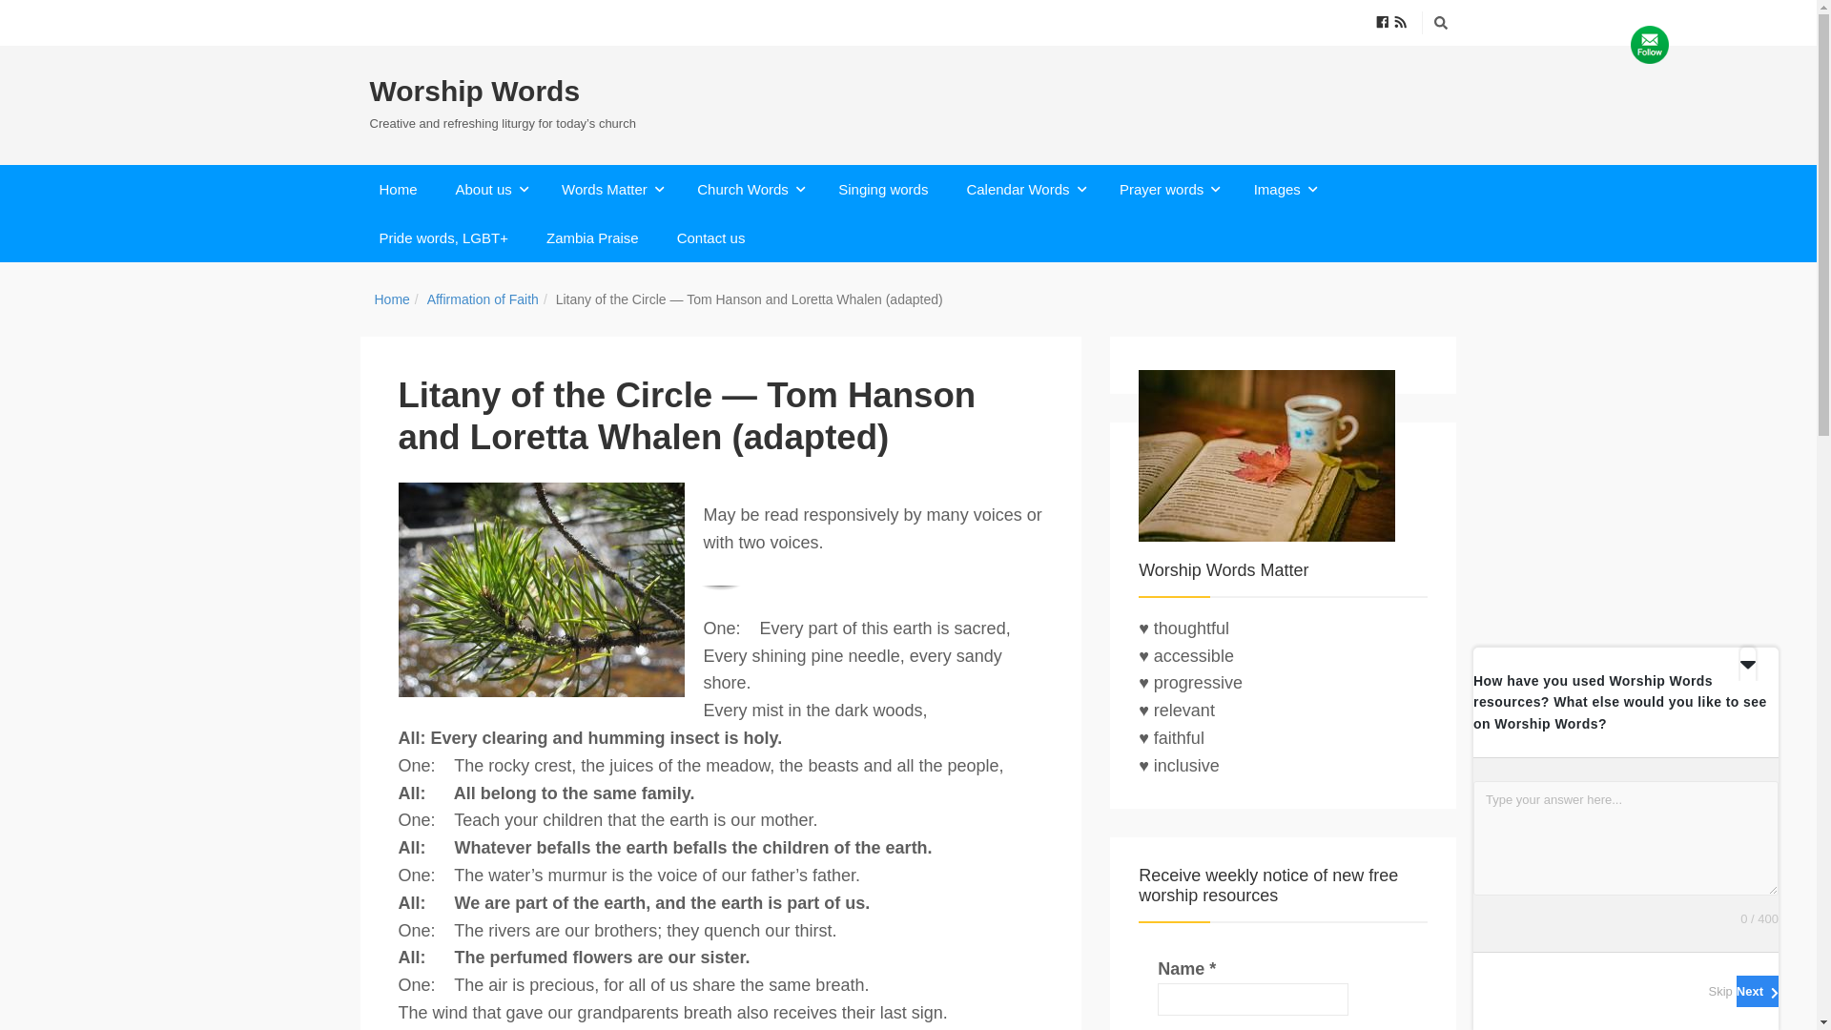  What do you see at coordinates (1252, 999) in the screenshot?
I see `Name` at bounding box center [1252, 999].